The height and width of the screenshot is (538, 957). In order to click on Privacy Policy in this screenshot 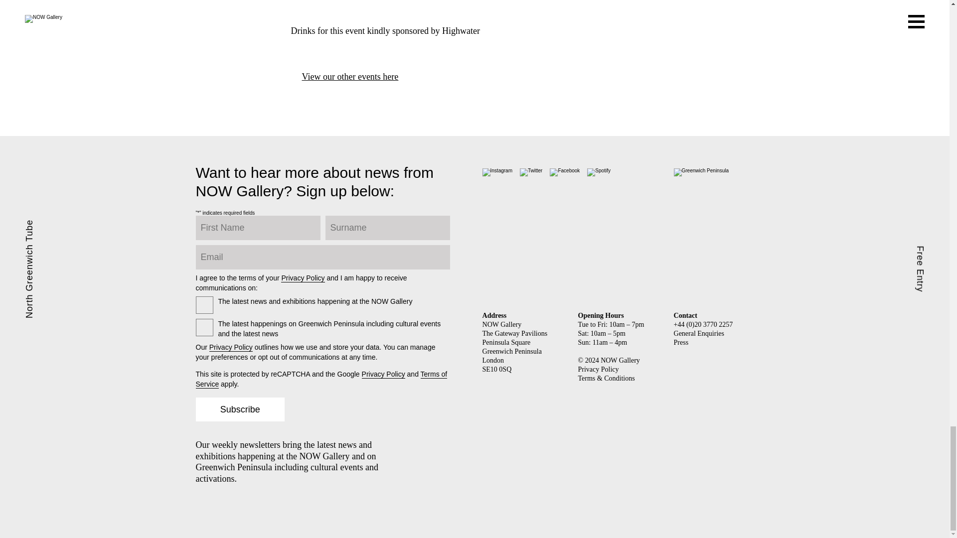, I will do `click(598, 370)`.